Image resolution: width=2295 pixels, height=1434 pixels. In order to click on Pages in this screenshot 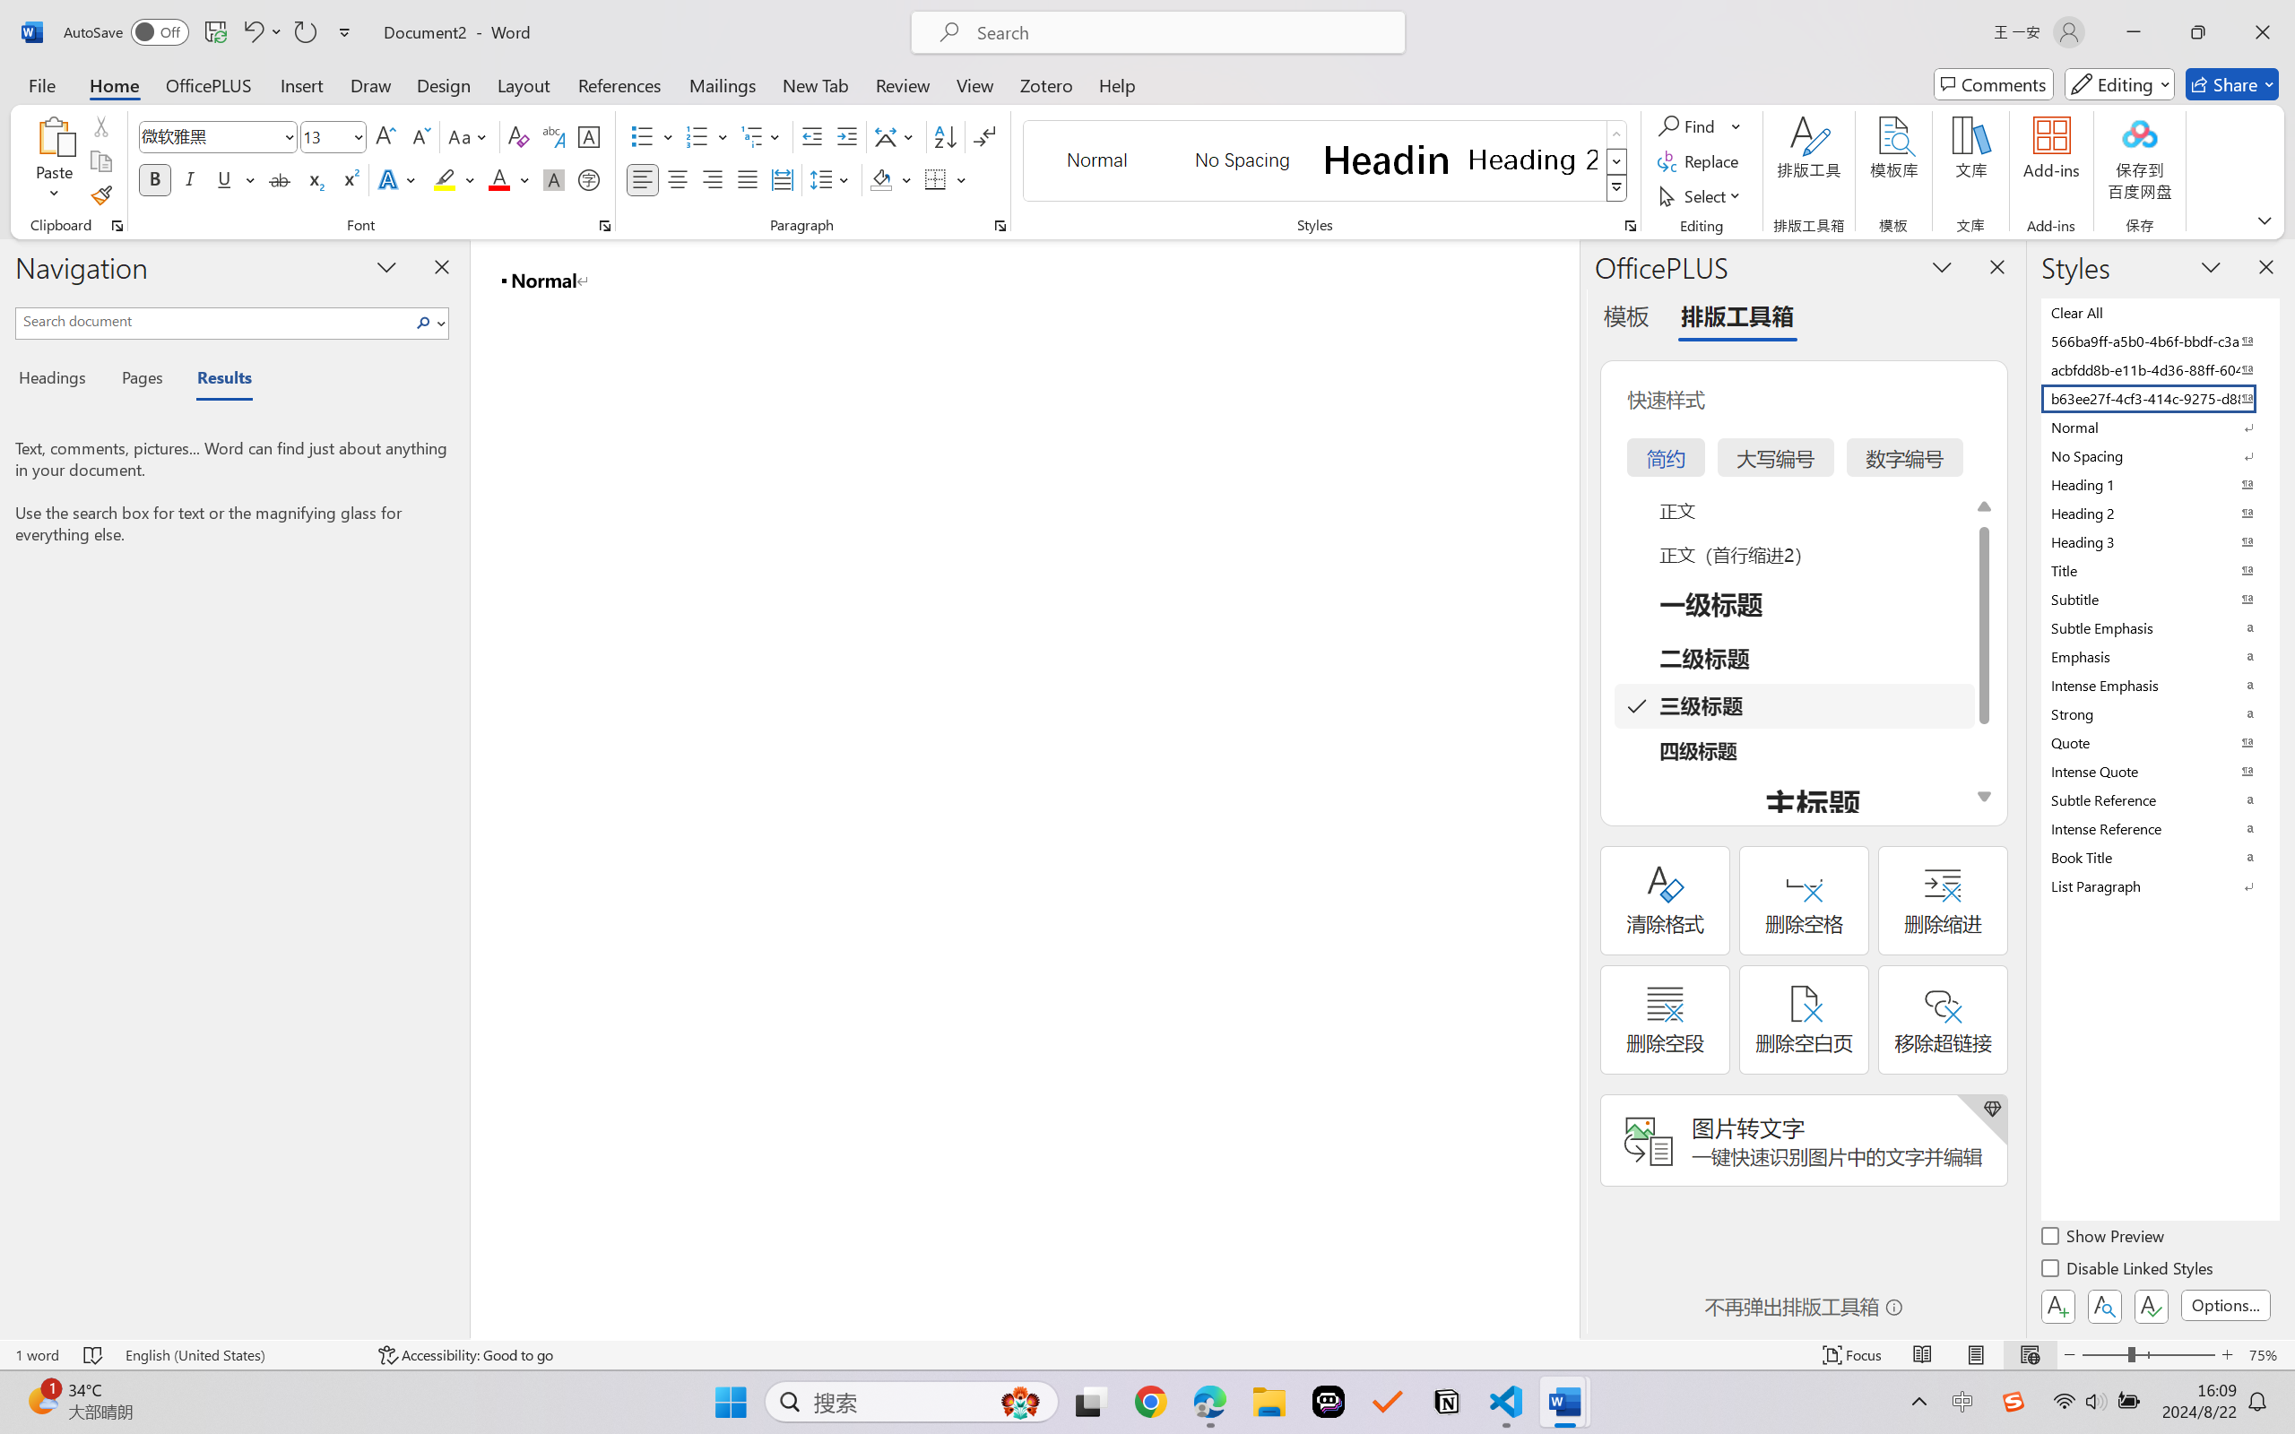, I will do `click(141, 380)`.